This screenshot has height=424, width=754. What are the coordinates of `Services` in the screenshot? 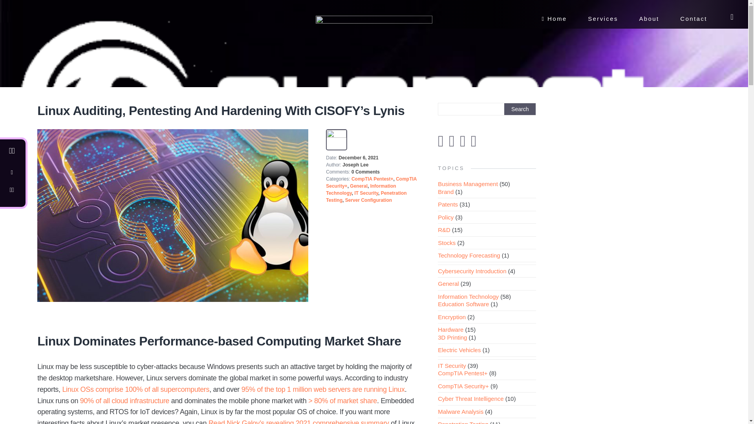 It's located at (603, 21).